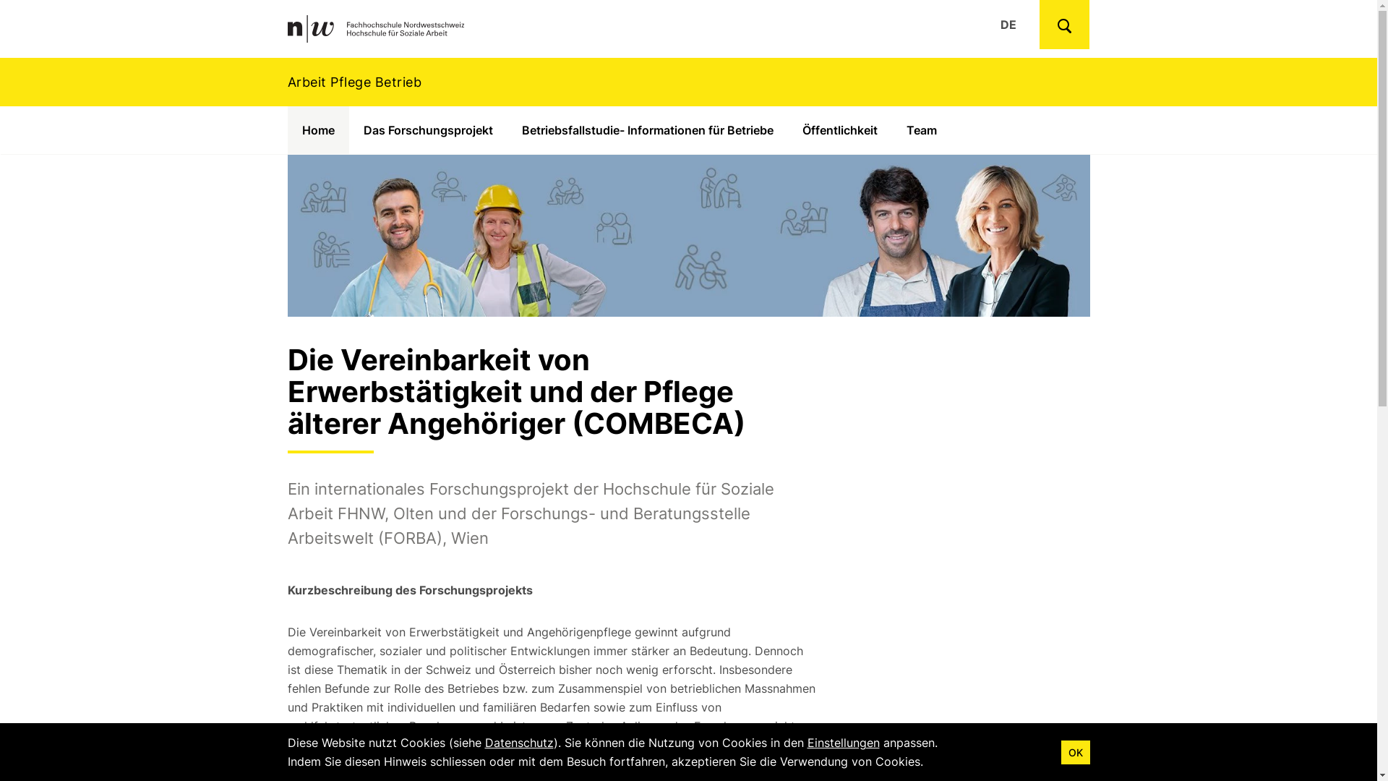  I want to click on Das Forschungsprojekt, so click(428, 130).